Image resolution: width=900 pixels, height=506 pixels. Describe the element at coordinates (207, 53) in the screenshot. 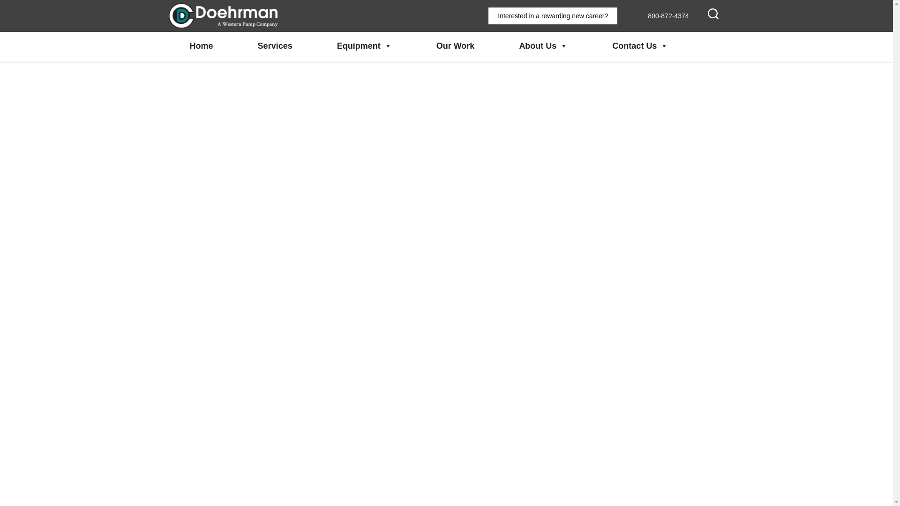

I see `Doehrman, A Western Pump Company` at that location.